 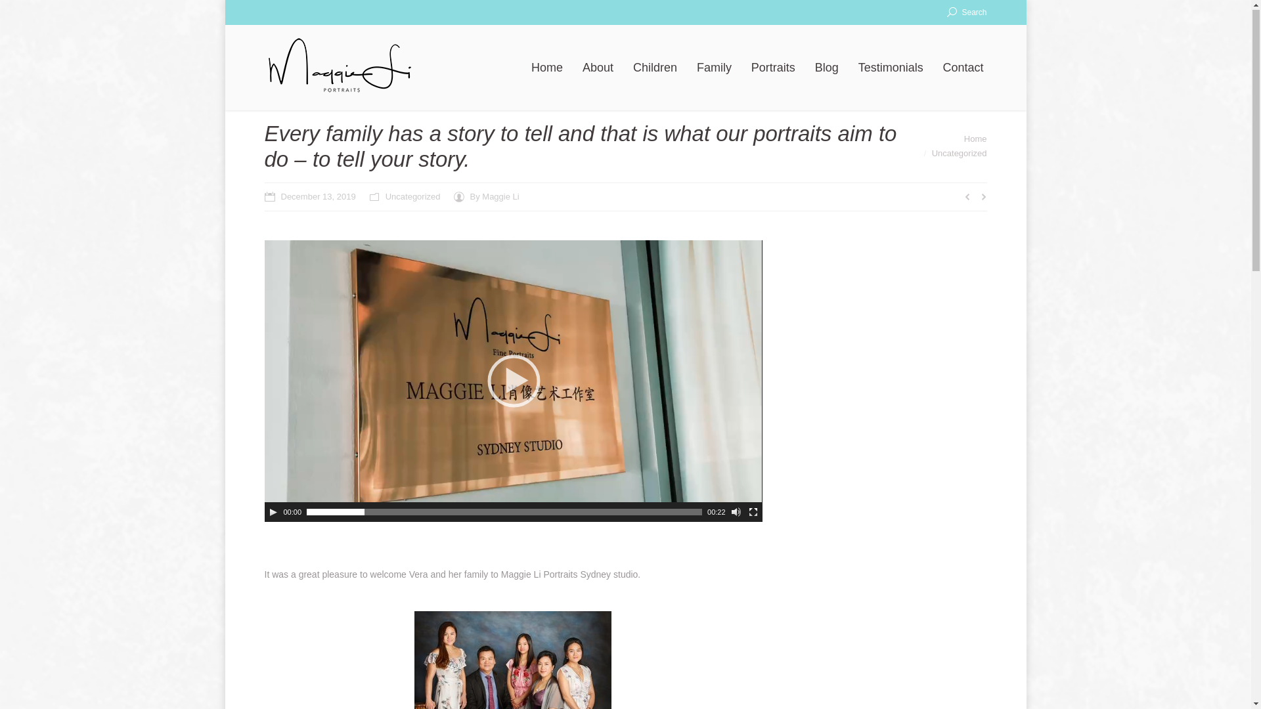 What do you see at coordinates (827, 69) in the screenshot?
I see `Blog` at bounding box center [827, 69].